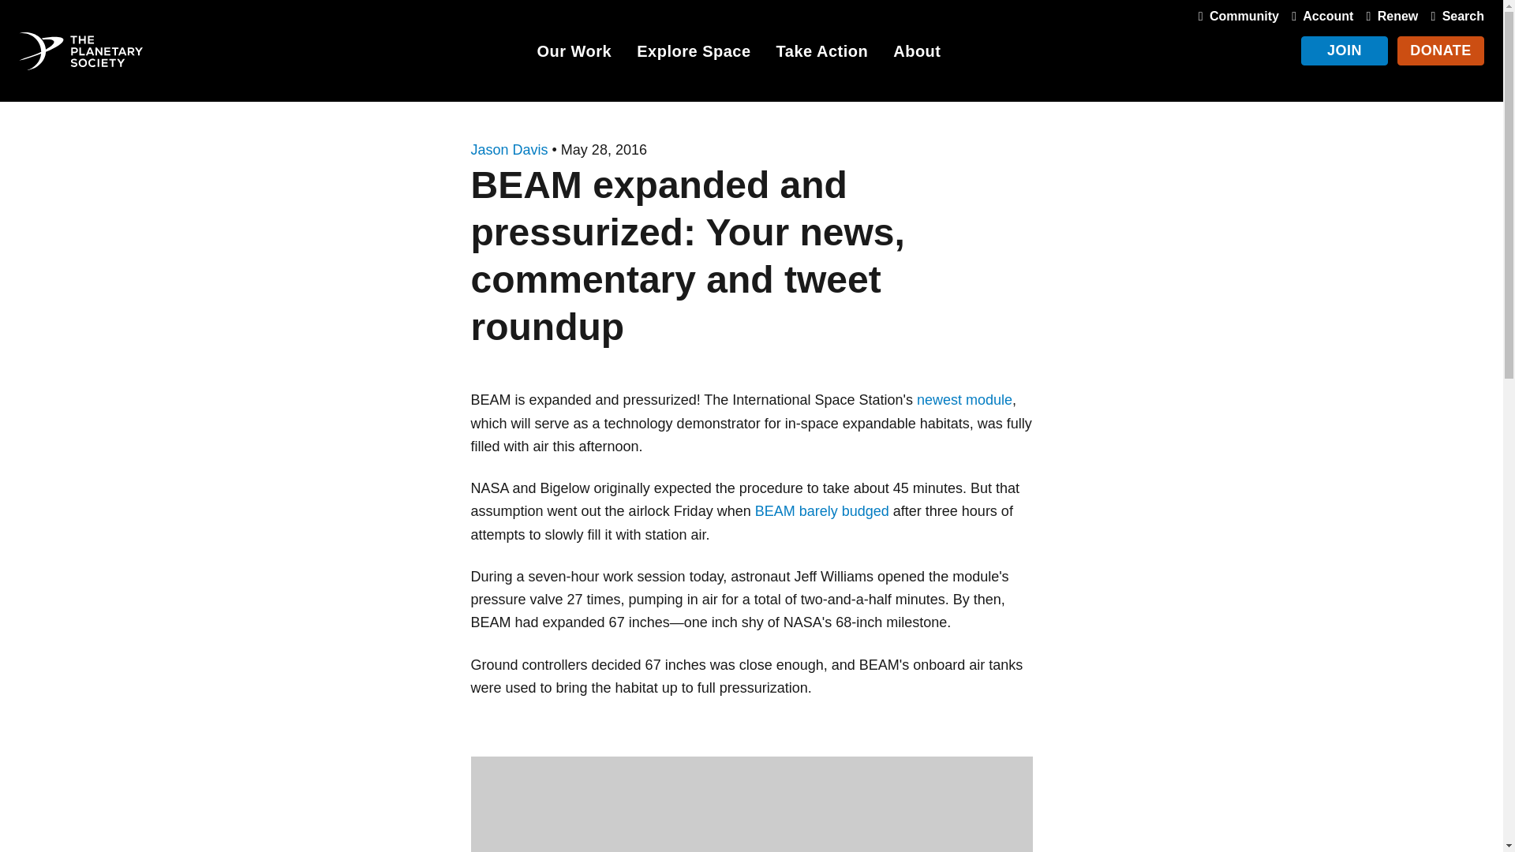  Describe the element at coordinates (1389, 16) in the screenshot. I see `Renew` at that location.